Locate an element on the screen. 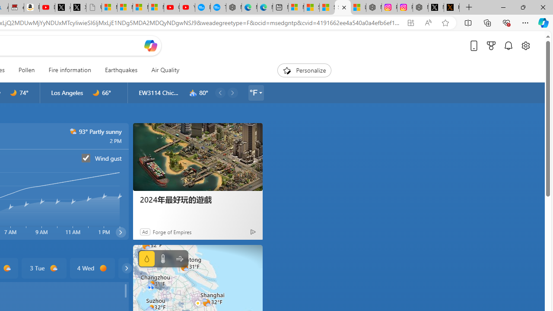 This screenshot has height=311, width=553. d2000 is located at coordinates (73, 131).